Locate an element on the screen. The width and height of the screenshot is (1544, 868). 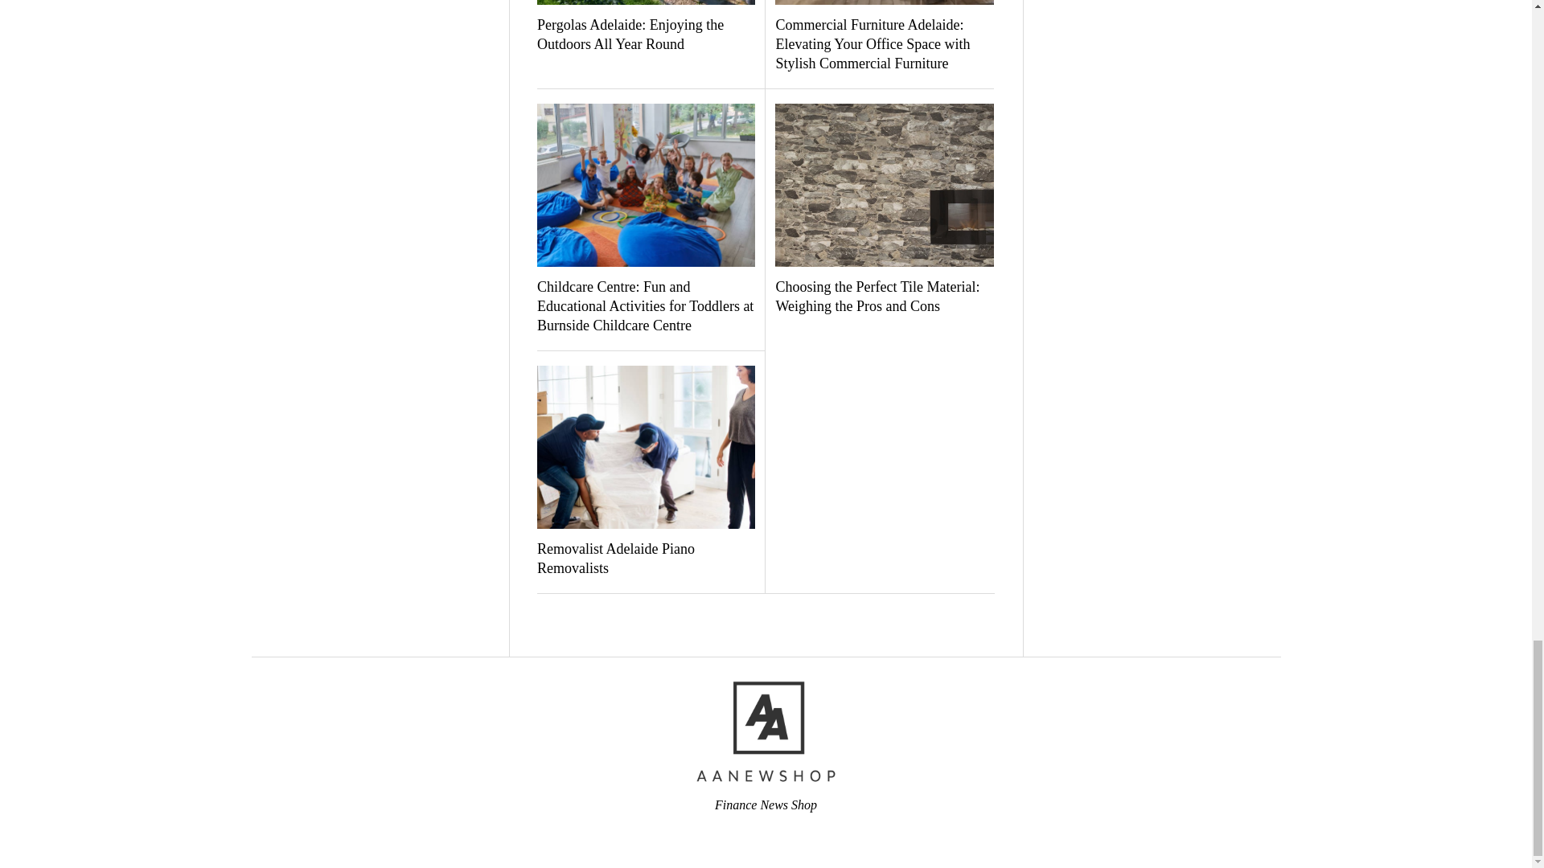
Adelaide pergolas is located at coordinates (646, 2).